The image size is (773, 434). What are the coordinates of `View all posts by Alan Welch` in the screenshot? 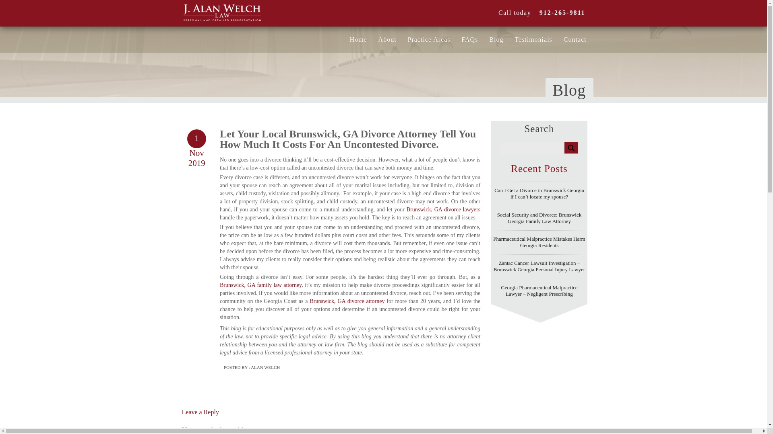 It's located at (265, 367).